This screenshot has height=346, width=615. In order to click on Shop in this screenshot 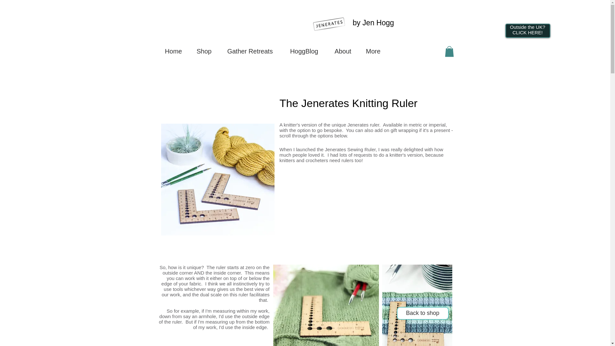, I will do `click(204, 51)`.